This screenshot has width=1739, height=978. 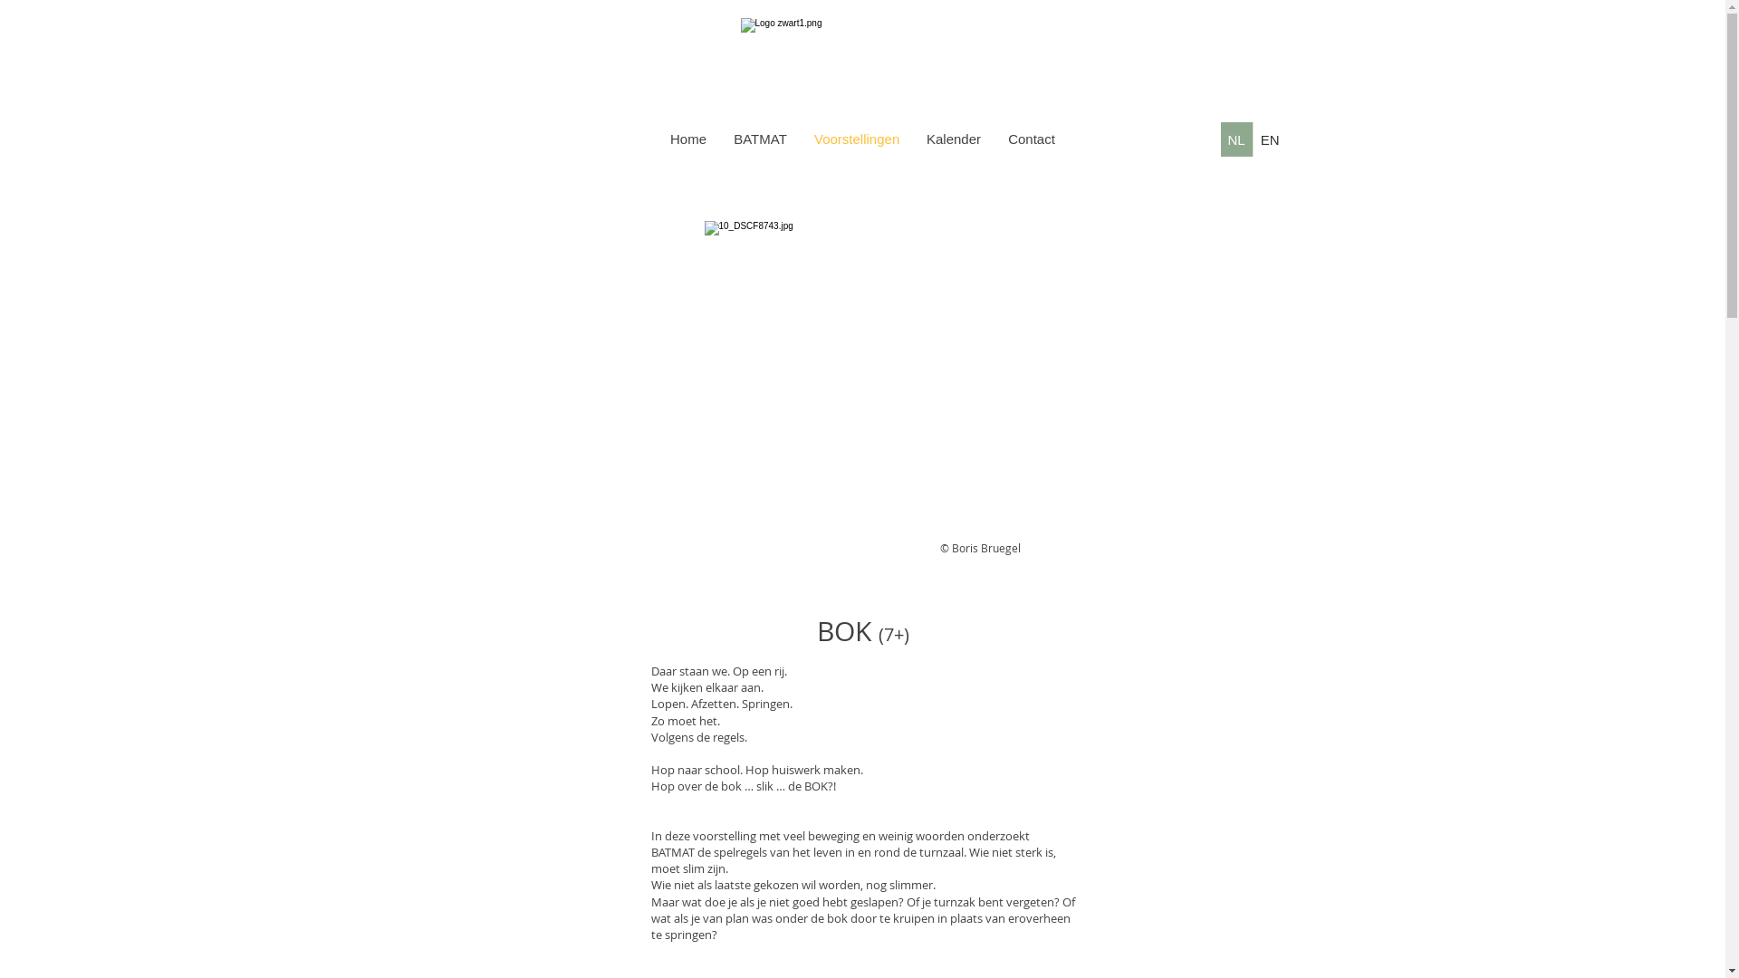 What do you see at coordinates (761, 139) in the screenshot?
I see `BATMAT` at bounding box center [761, 139].